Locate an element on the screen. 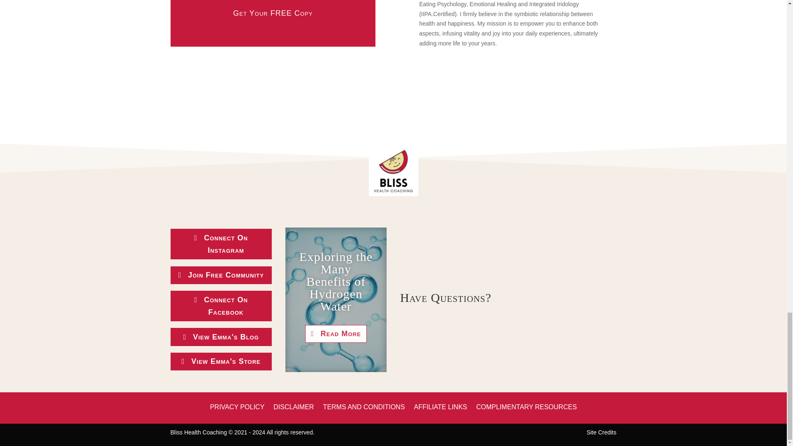 Image resolution: width=793 pixels, height=446 pixels. Check out who helps us with this site! is located at coordinates (601, 432).